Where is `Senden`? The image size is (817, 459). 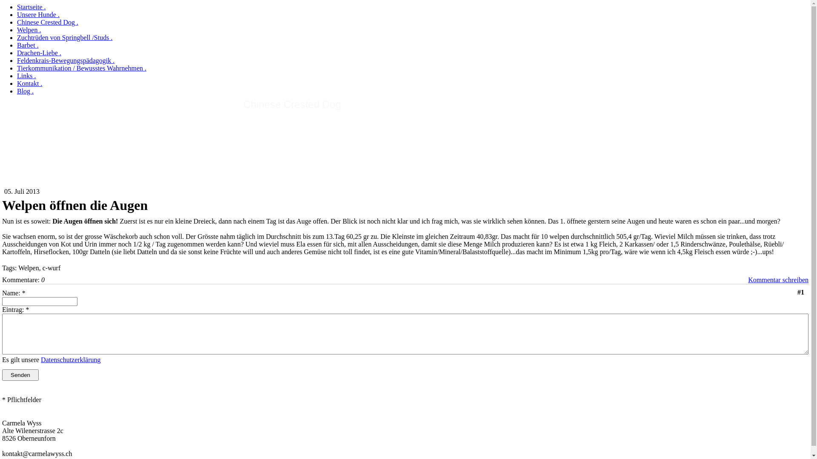
Senden is located at coordinates (20, 375).